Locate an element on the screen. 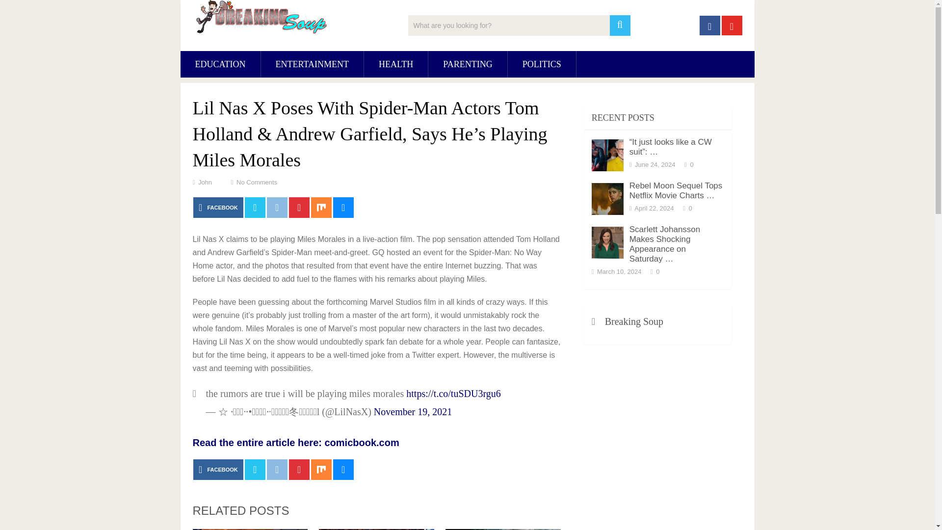  Read the entire article here: comicbook.com is located at coordinates (295, 443).